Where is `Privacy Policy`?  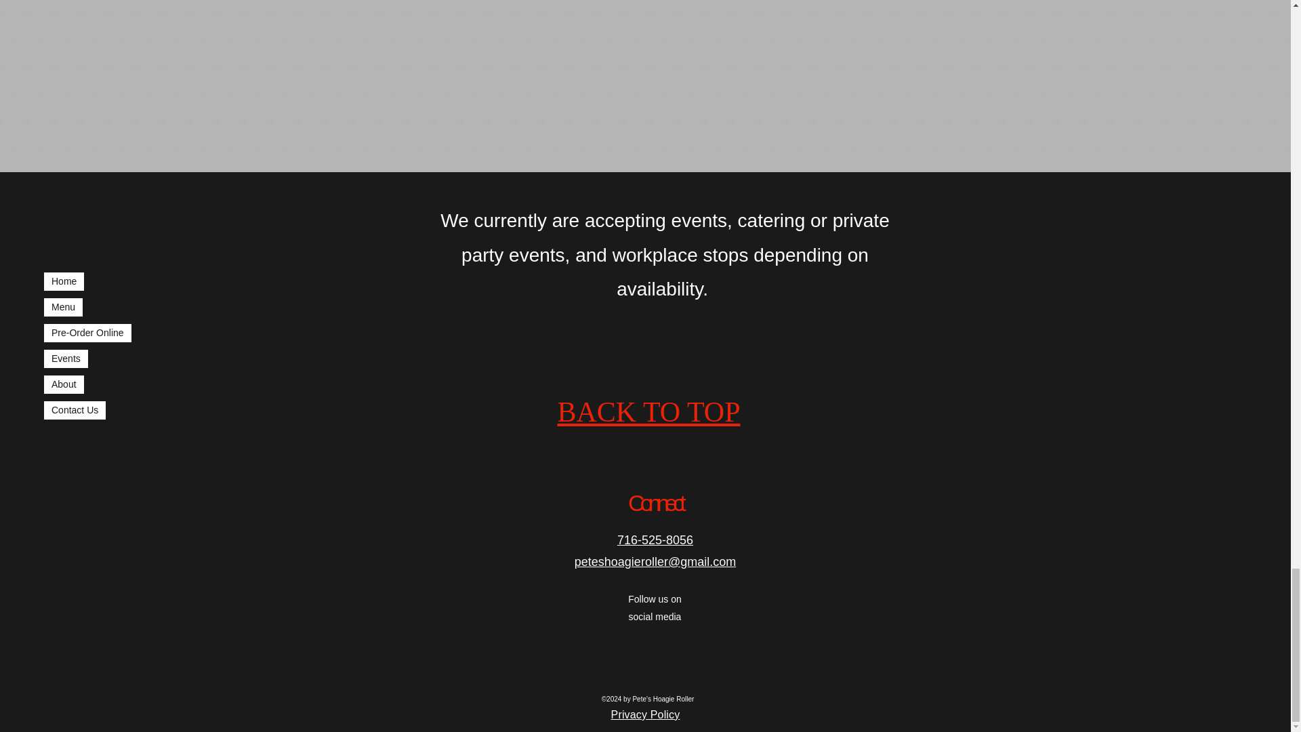 Privacy Policy is located at coordinates (646, 714).